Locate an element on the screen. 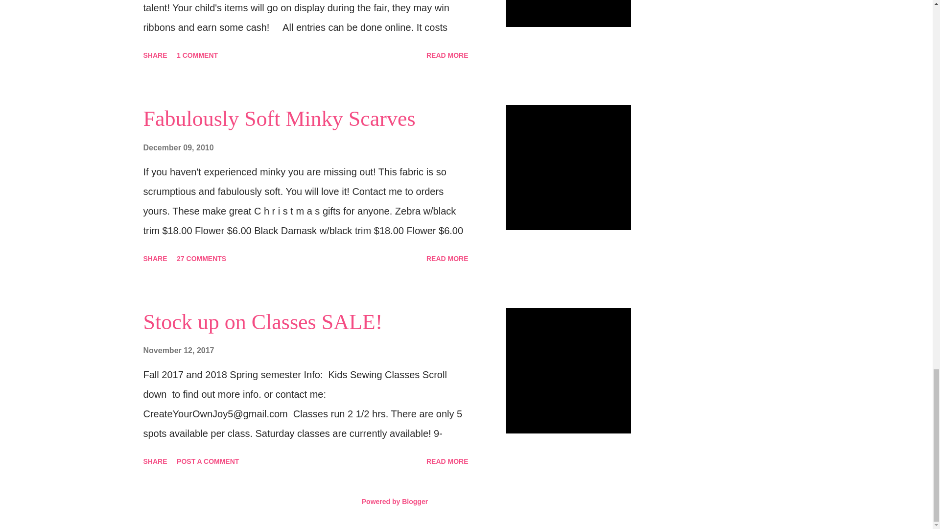 The image size is (940, 529). SHARE is located at coordinates (155, 259).